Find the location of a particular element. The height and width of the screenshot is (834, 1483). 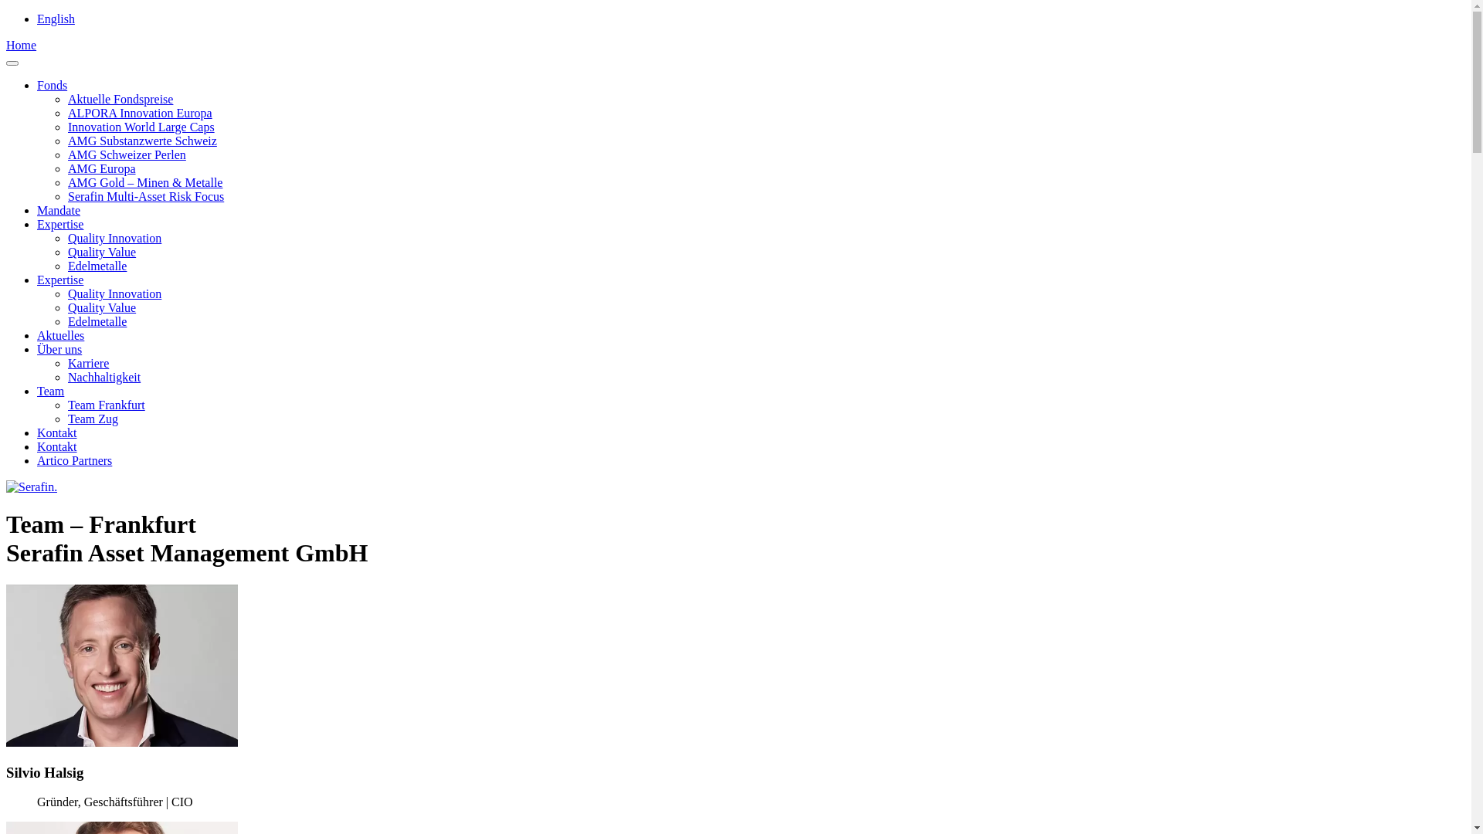

Team is located at coordinates (51, 391).